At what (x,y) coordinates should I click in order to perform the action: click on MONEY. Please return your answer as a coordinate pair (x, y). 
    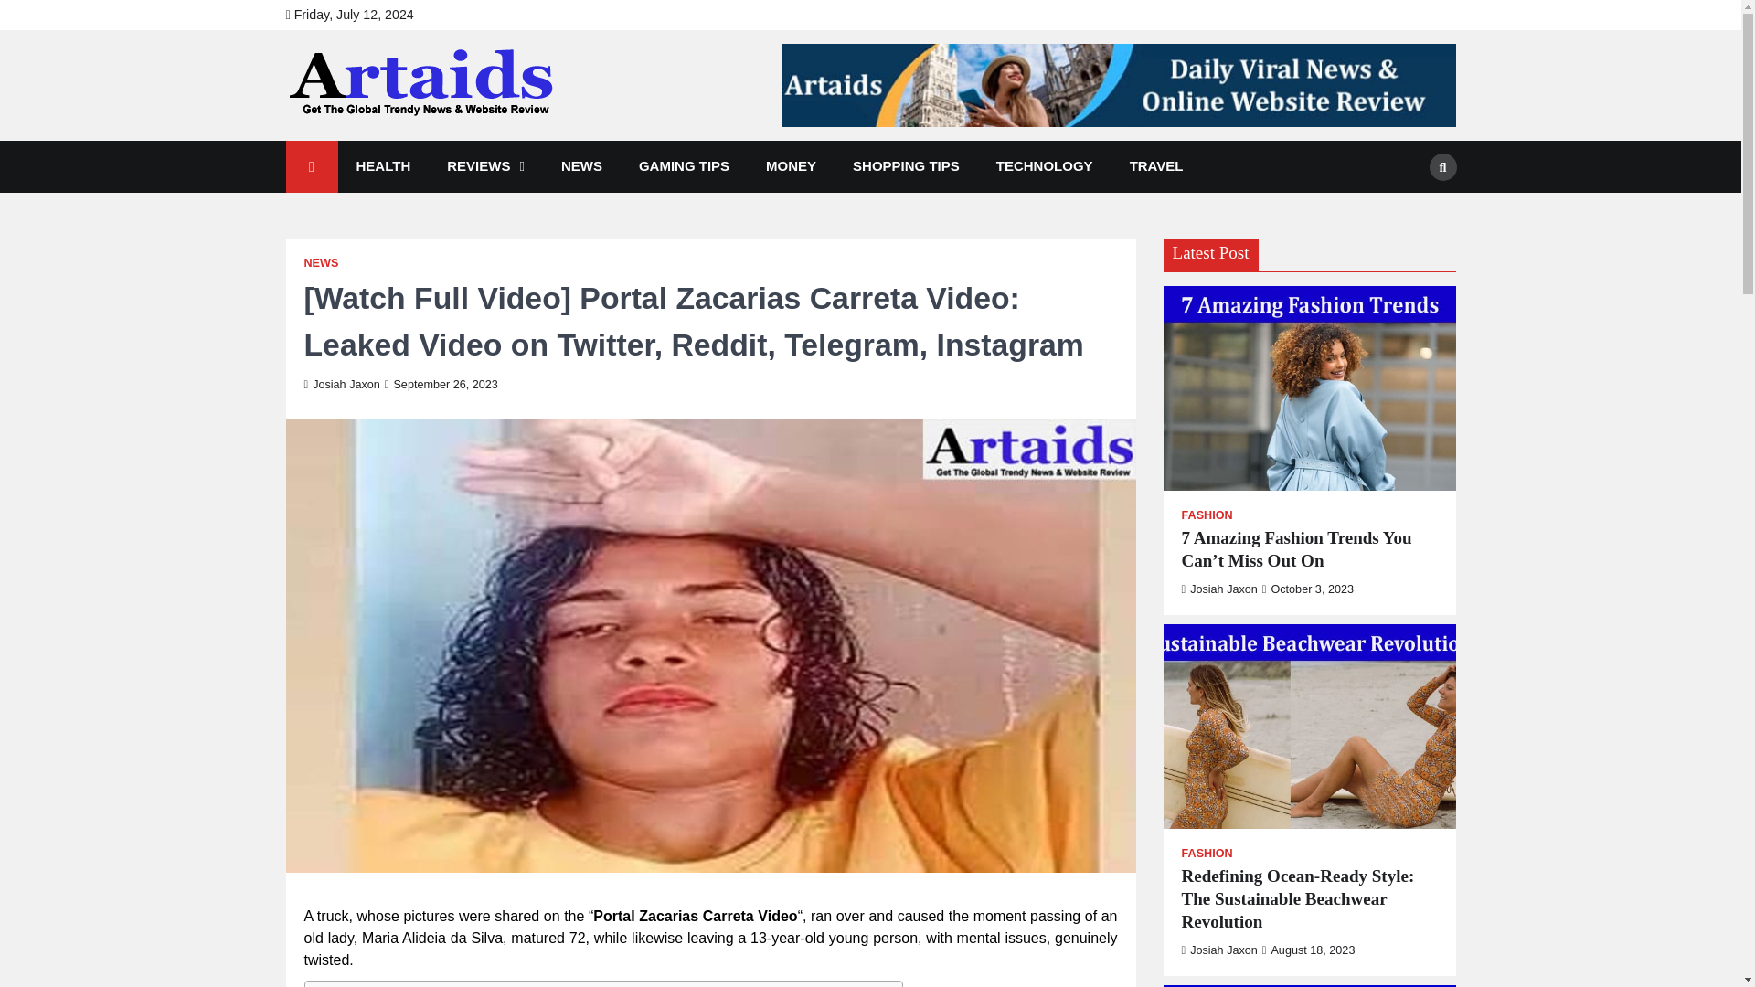
    Looking at the image, I should click on (791, 166).